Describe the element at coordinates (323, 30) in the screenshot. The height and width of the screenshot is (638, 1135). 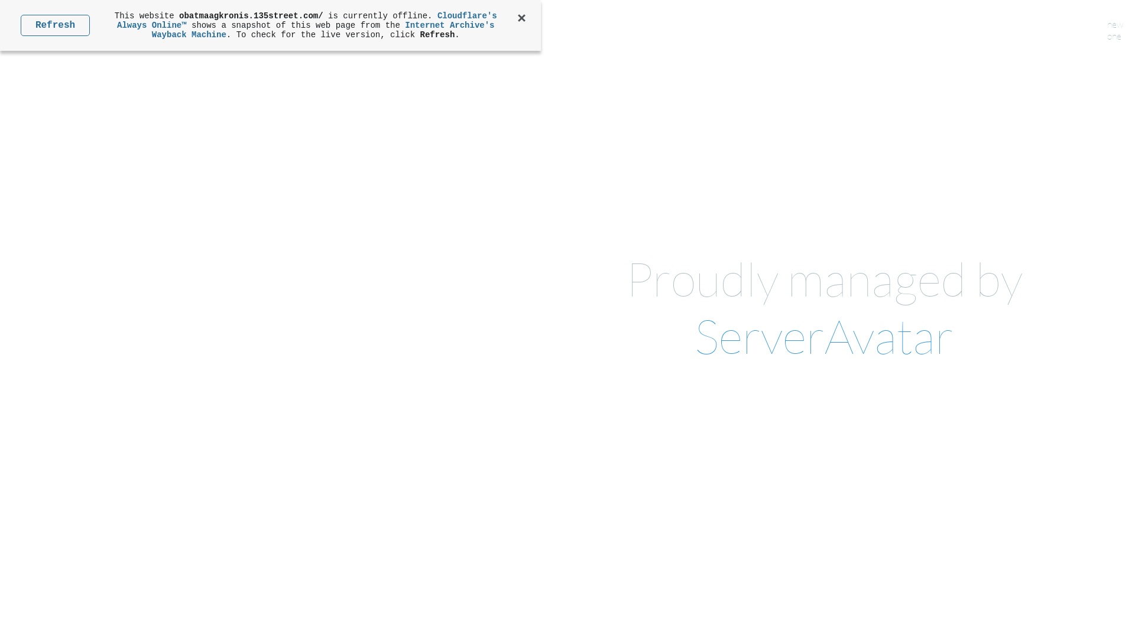
I see `Internet Archive's Wayback Machine` at that location.